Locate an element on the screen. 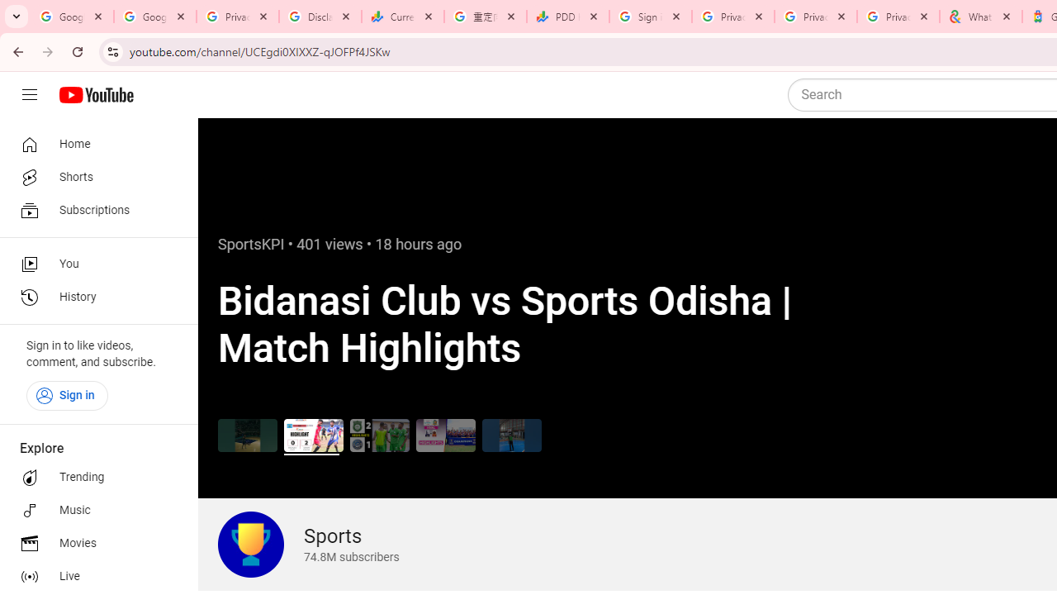  History is located at coordinates (94, 297).